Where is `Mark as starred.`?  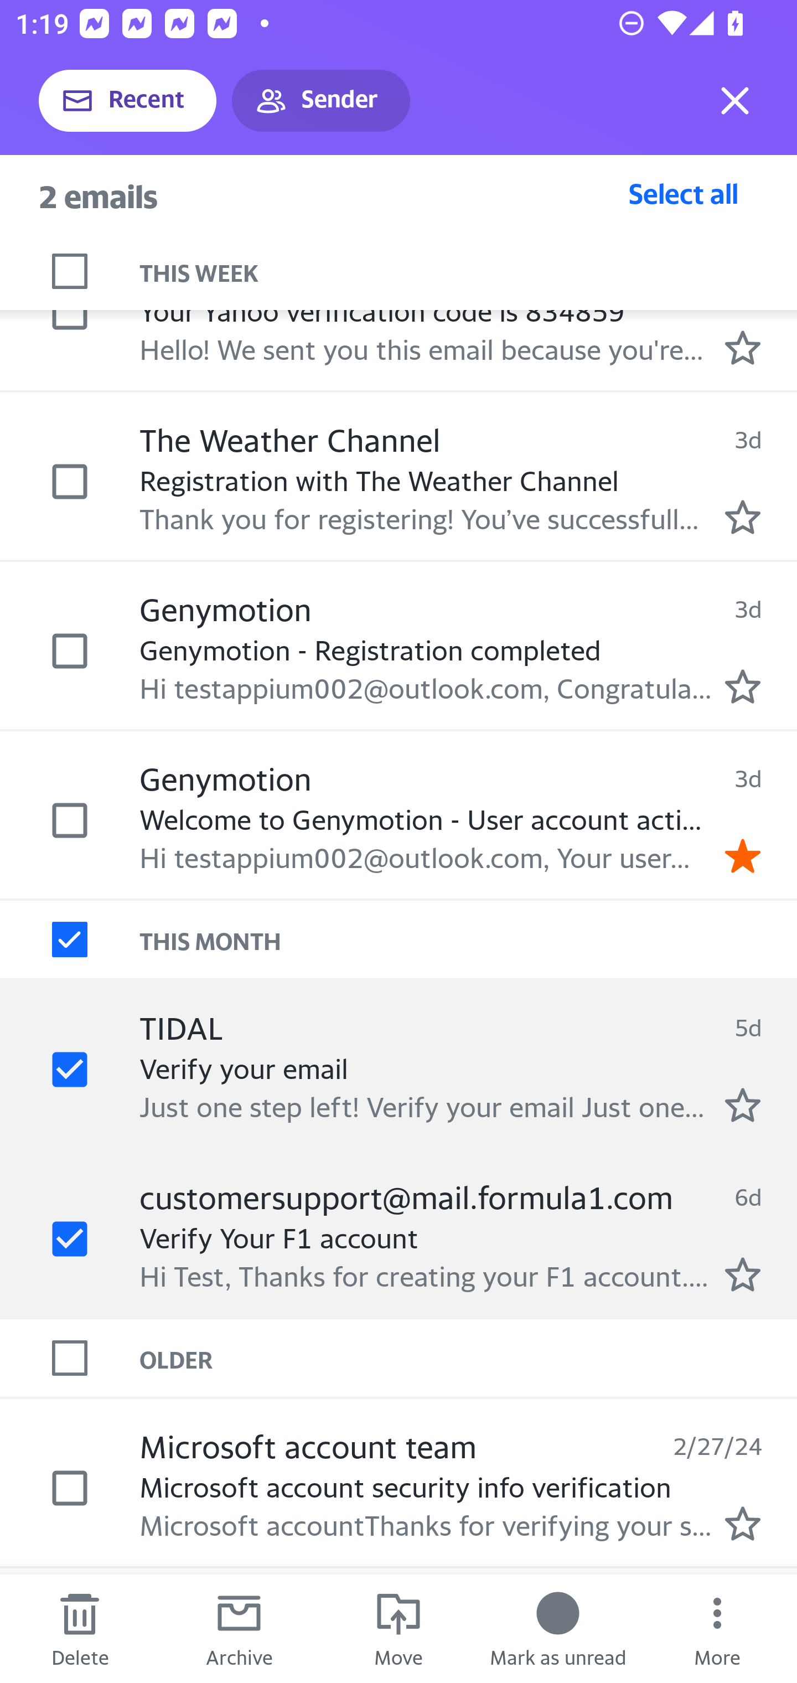
Mark as starred. is located at coordinates (743, 685).